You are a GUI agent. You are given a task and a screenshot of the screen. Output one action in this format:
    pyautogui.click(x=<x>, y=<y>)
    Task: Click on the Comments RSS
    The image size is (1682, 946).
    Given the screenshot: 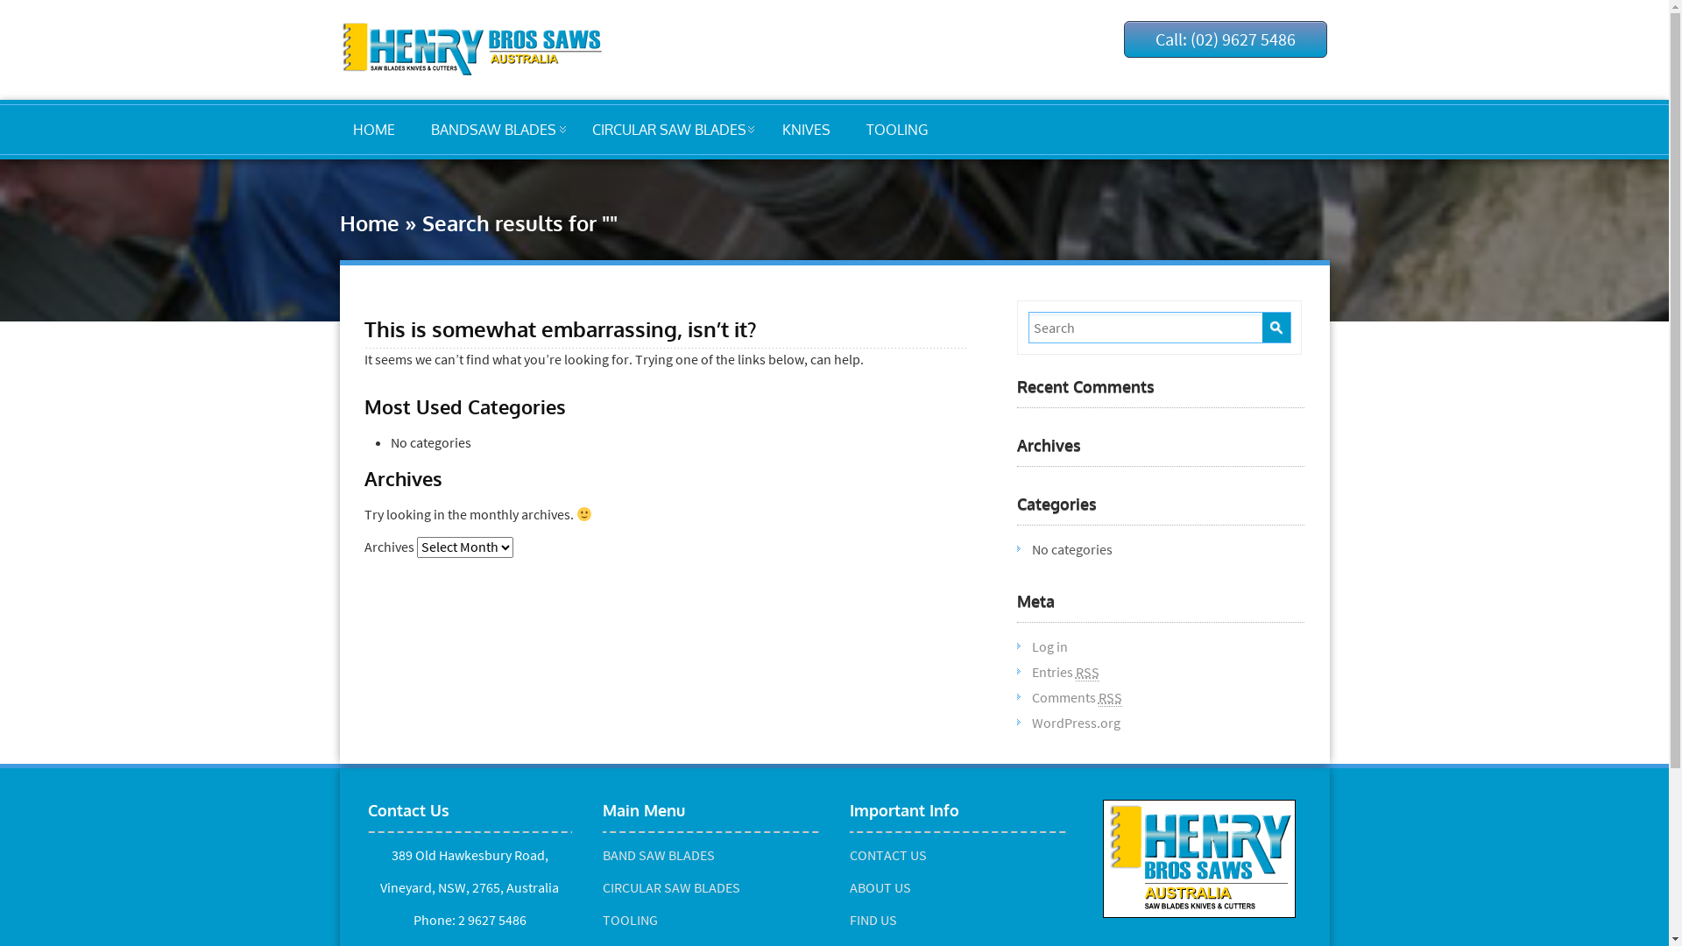 What is the action you would take?
    pyautogui.click(x=1078, y=697)
    